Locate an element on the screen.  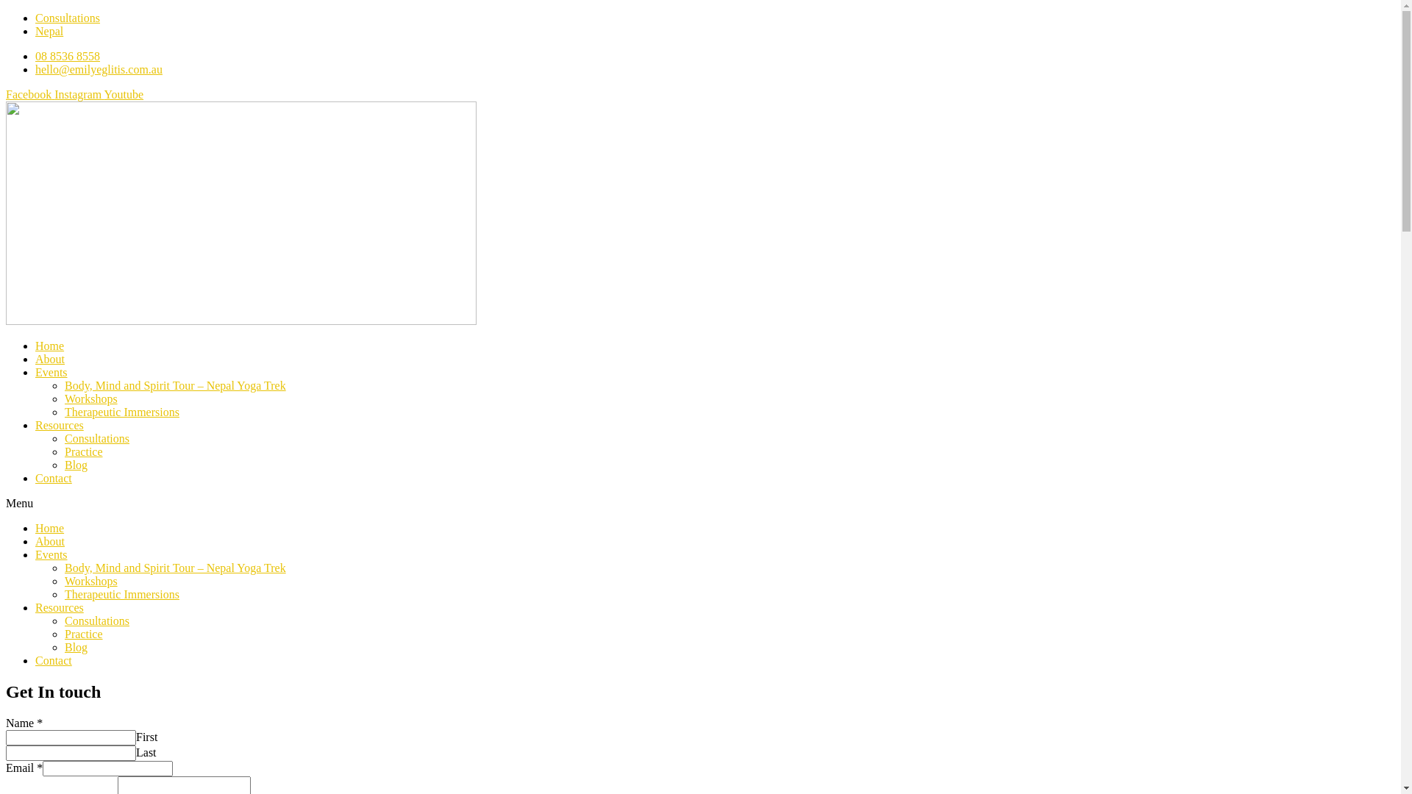
hello@emilyeglitis.com.au is located at coordinates (99, 69).